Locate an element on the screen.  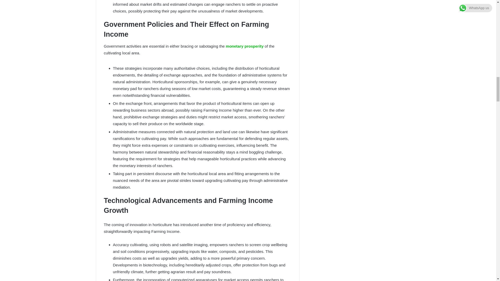
monetary prosperity is located at coordinates (245, 46).